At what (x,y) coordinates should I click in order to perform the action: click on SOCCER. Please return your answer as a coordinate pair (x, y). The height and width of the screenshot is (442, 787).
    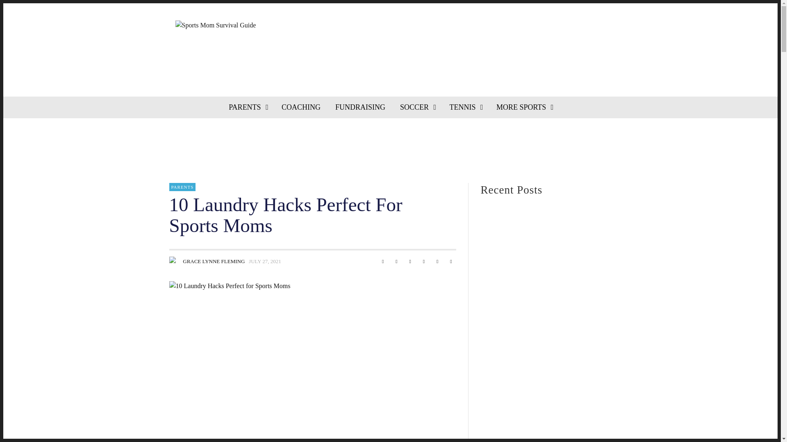
    Looking at the image, I should click on (417, 107).